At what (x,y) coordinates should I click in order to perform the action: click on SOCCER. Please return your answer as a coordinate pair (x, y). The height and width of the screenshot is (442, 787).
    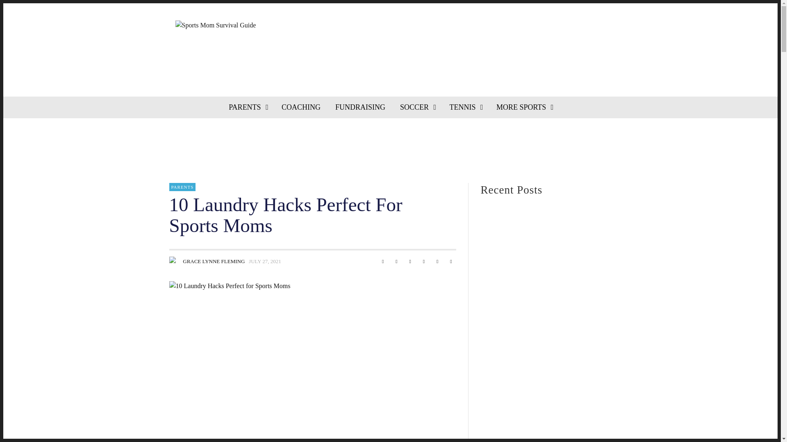
    Looking at the image, I should click on (417, 107).